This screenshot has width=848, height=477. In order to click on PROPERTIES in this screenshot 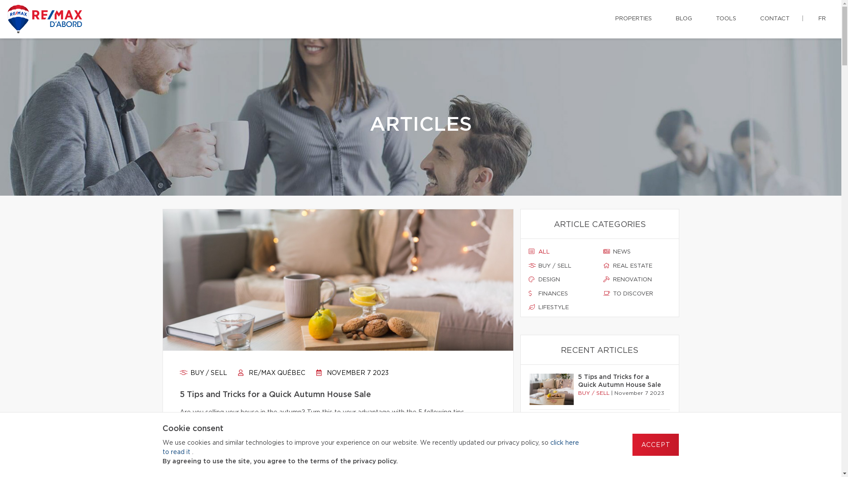, I will do `click(633, 19)`.